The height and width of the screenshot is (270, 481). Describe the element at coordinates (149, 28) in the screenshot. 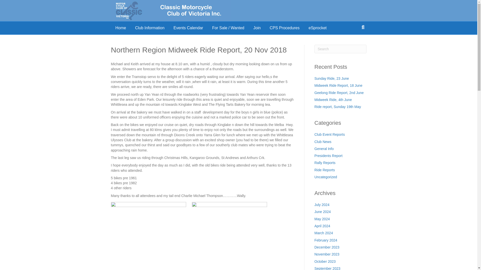

I see `Club Information` at that location.